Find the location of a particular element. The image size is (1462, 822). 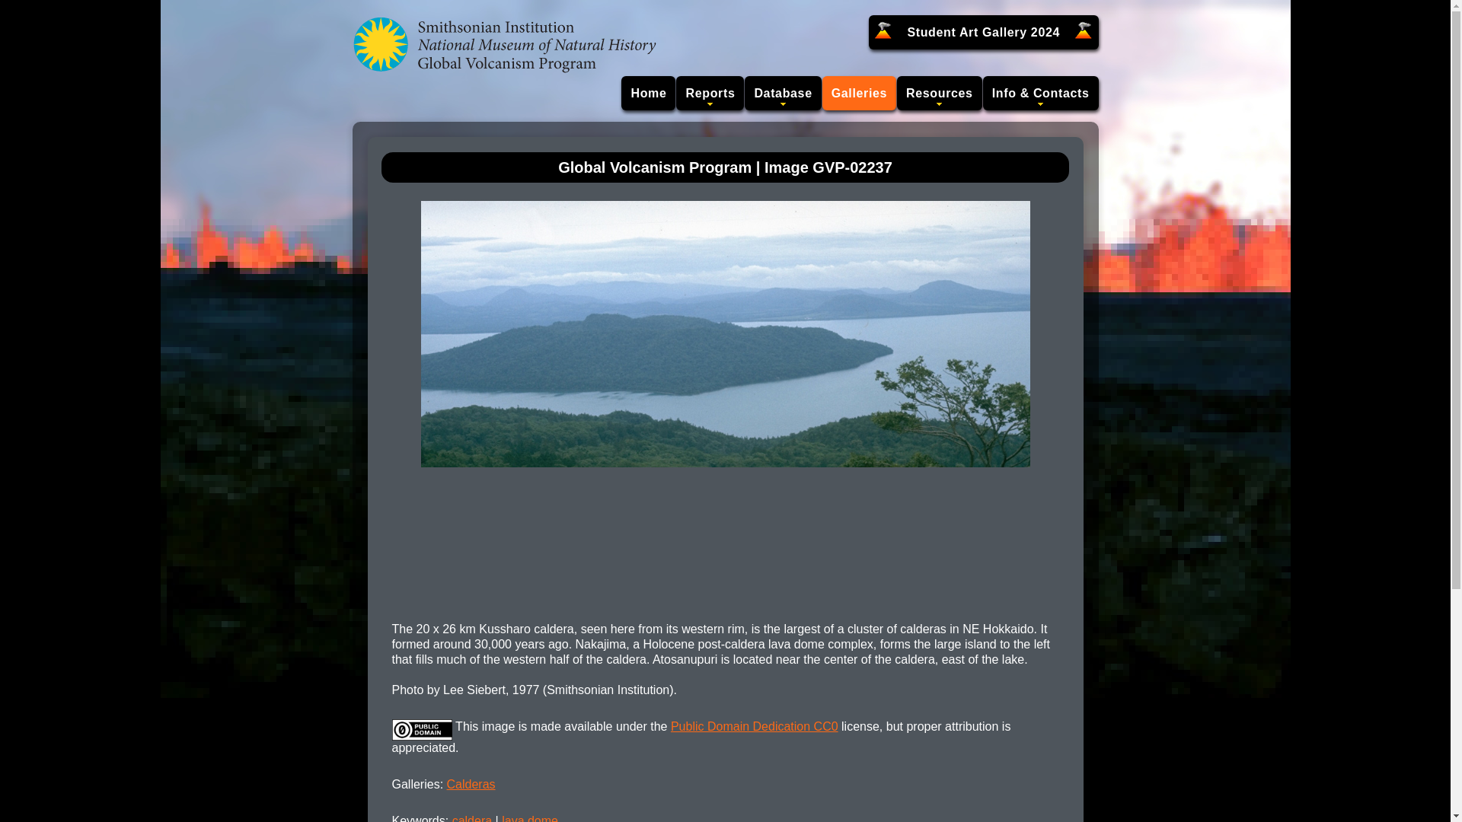

Resources is located at coordinates (940, 93).